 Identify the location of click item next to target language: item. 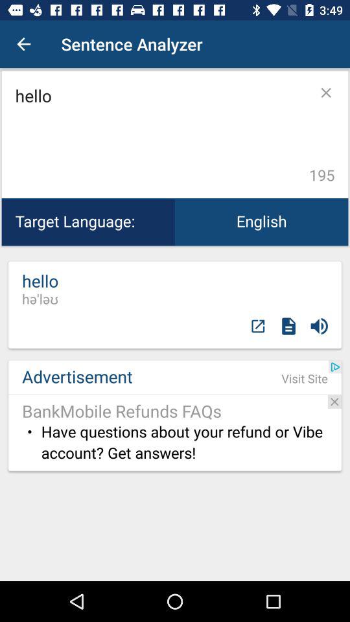
(262, 222).